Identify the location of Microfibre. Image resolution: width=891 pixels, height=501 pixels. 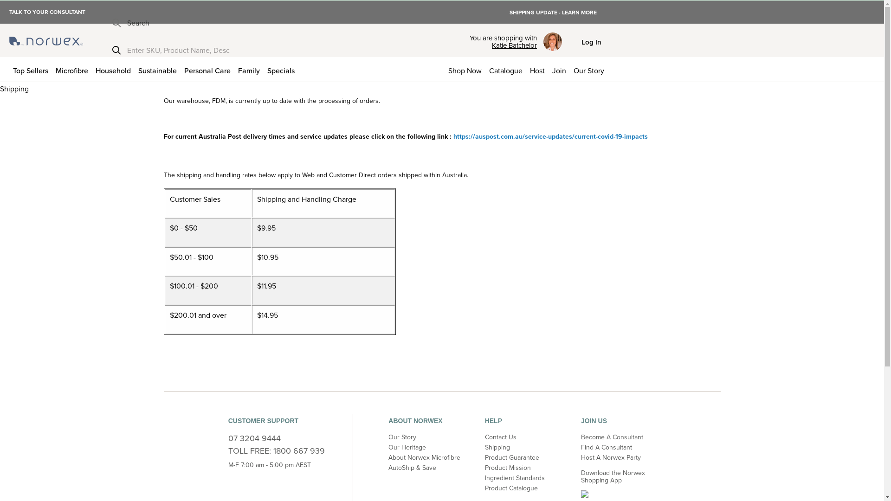
(72, 70).